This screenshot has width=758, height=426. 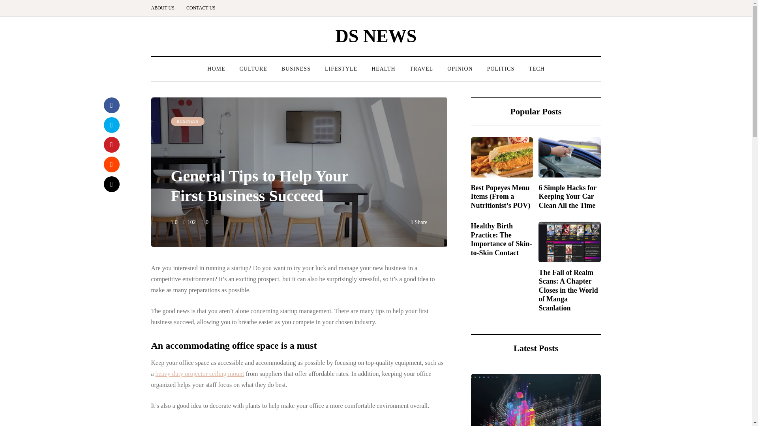 I want to click on TRAVEL, so click(x=421, y=69).